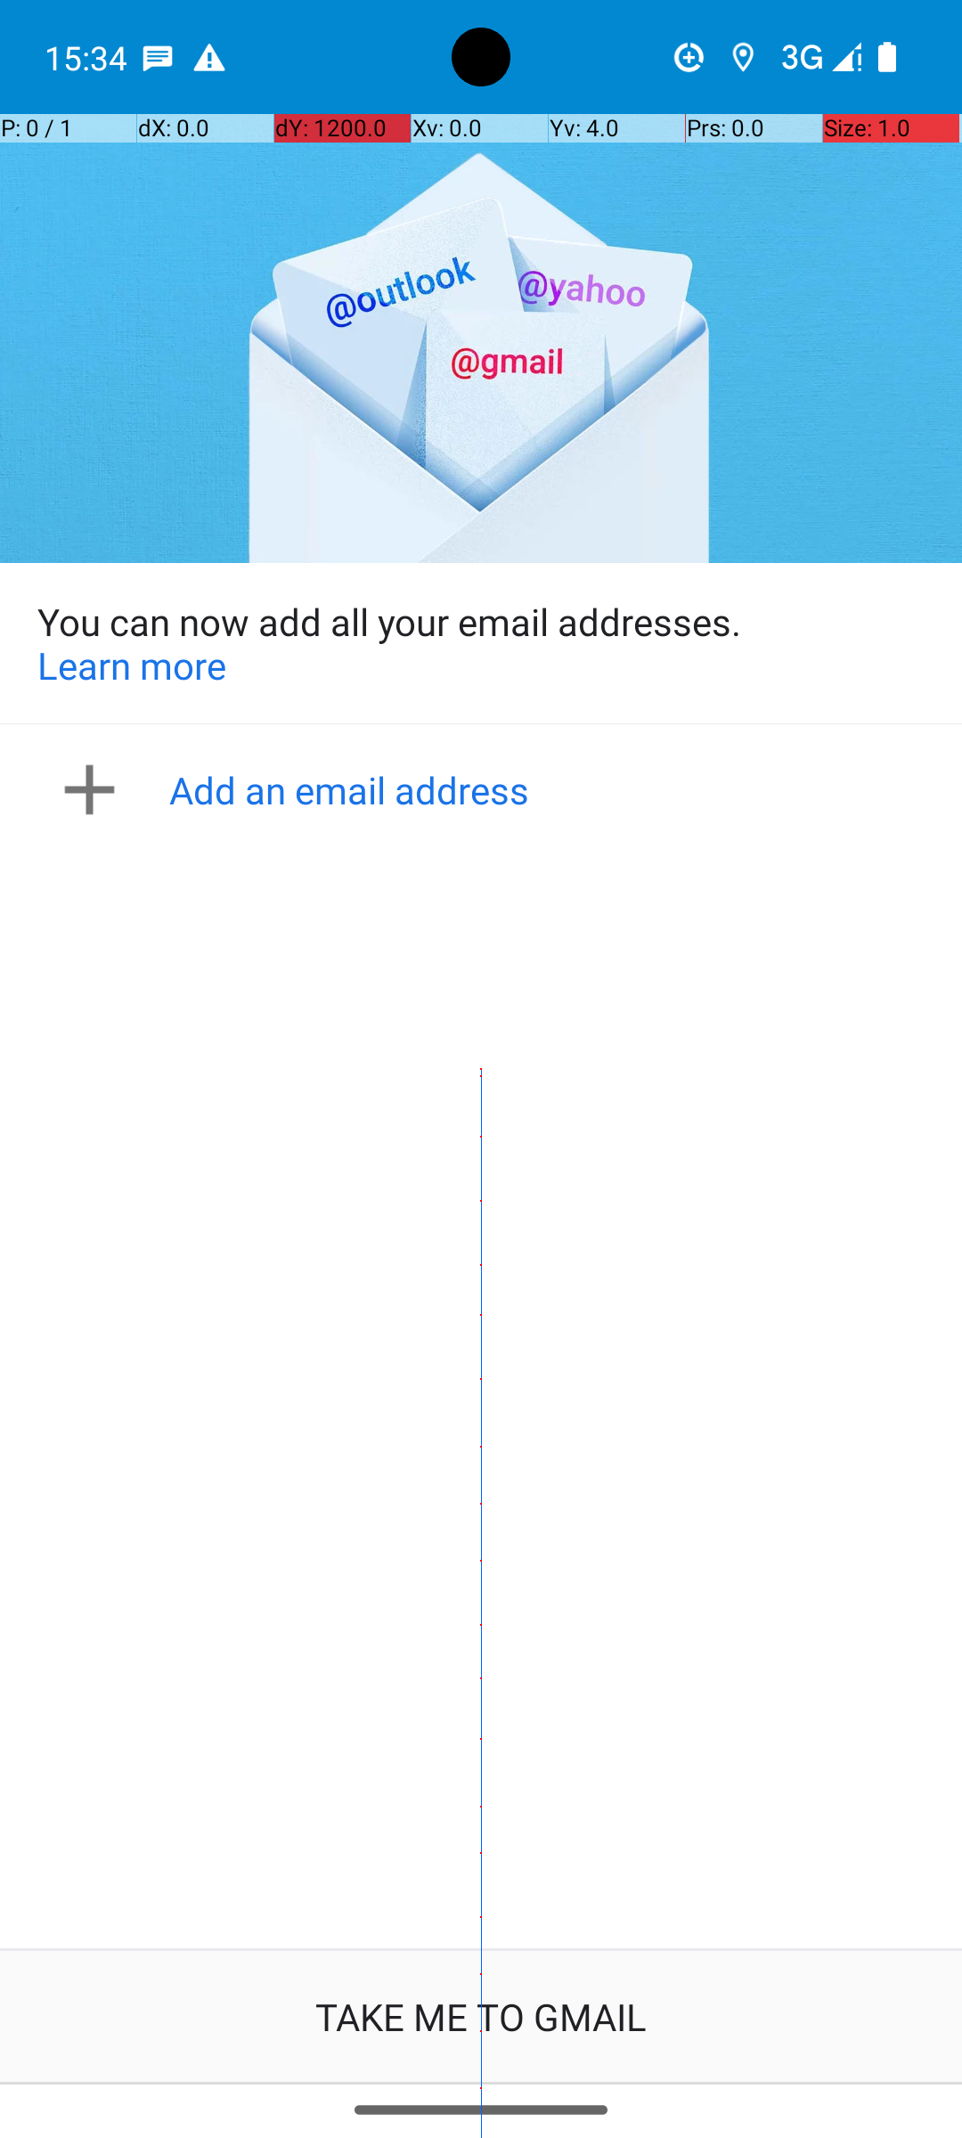 The image size is (962, 2138). What do you see at coordinates (481, 643) in the screenshot?
I see `You can now add all your email addresses. Learn more` at bounding box center [481, 643].